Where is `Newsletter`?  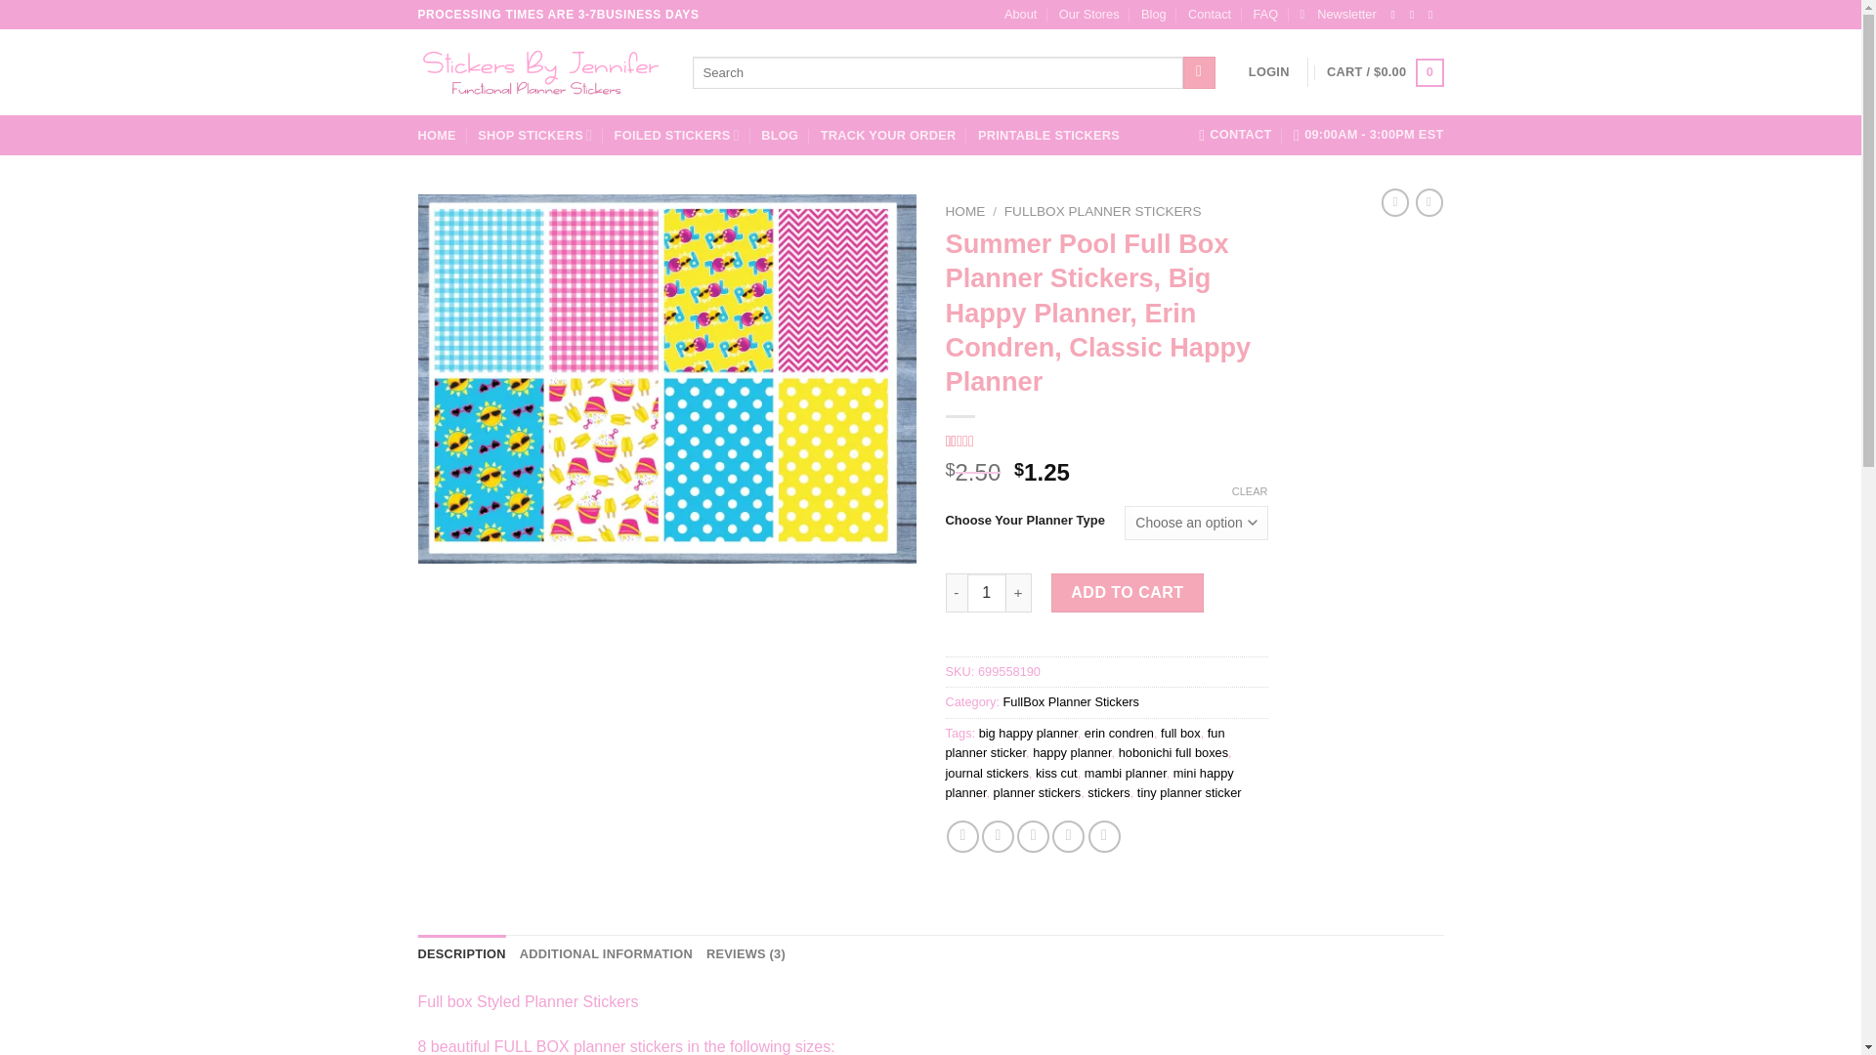
Newsletter is located at coordinates (1337, 15).